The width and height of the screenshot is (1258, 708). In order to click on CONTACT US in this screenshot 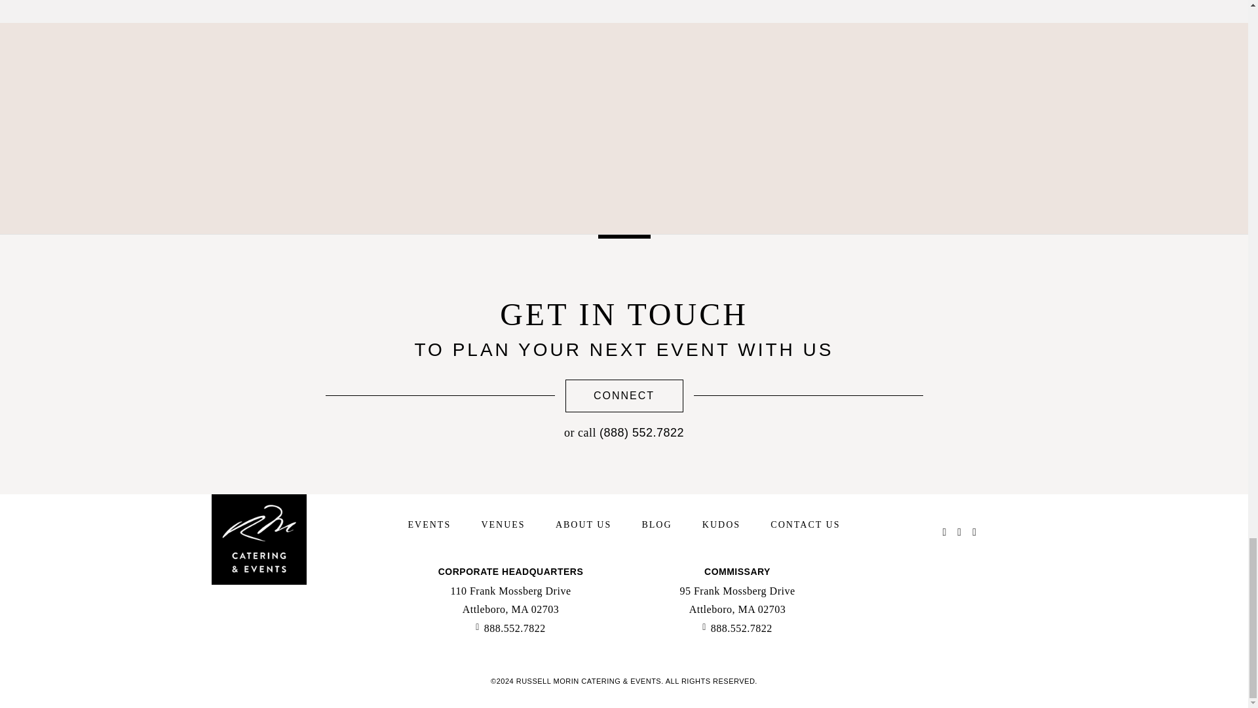, I will do `click(805, 524)`.